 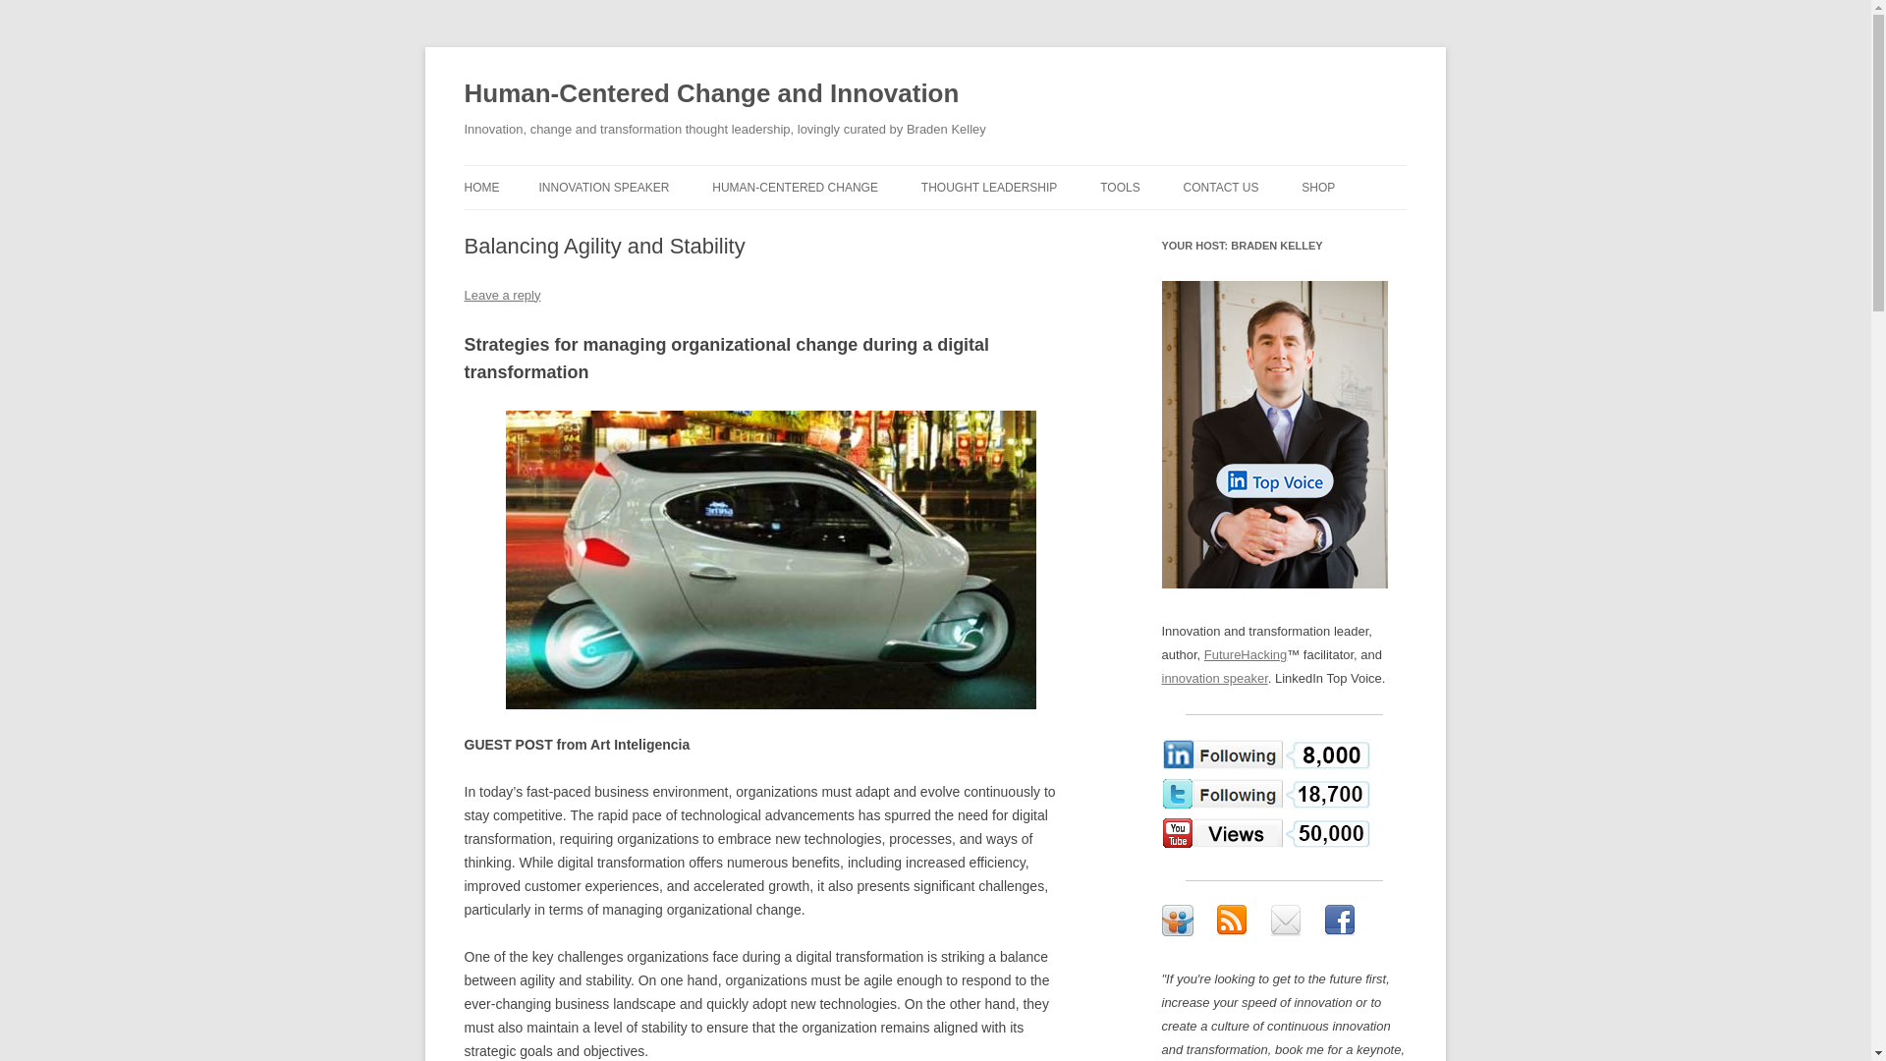 I want to click on Leave a reply, so click(x=501, y=295).